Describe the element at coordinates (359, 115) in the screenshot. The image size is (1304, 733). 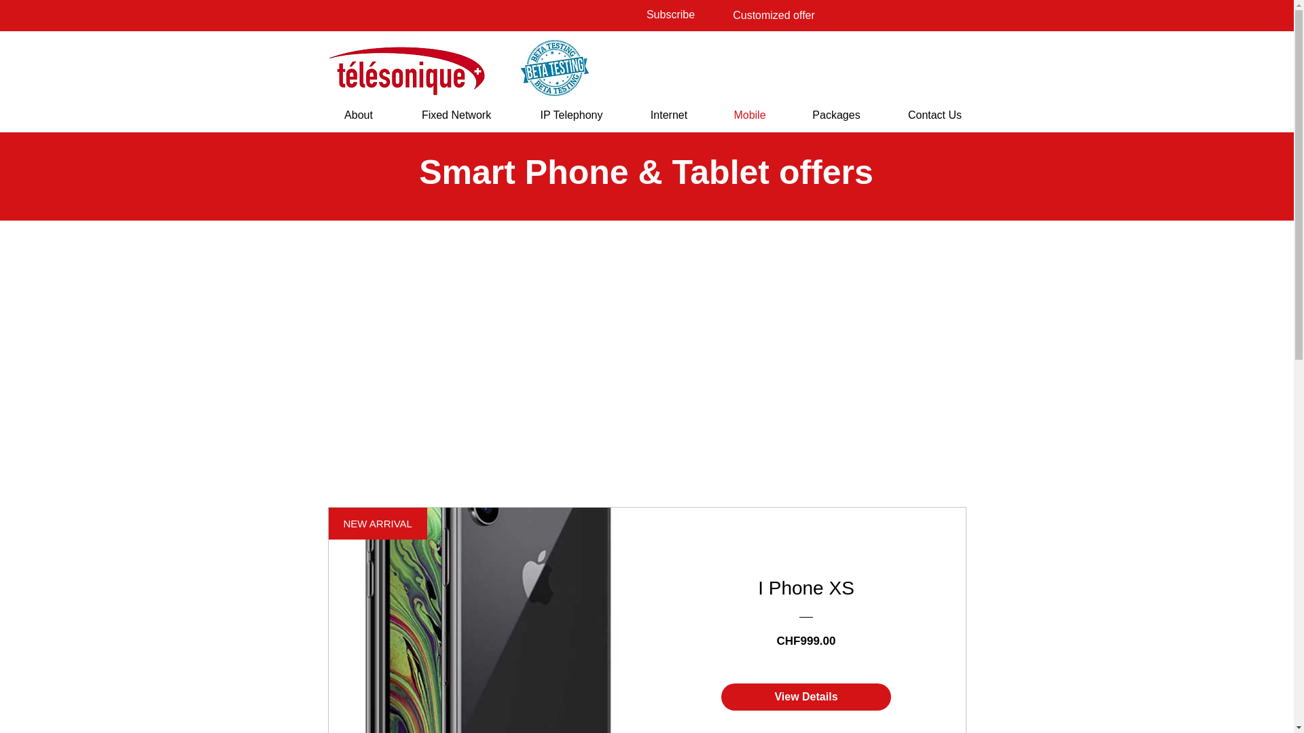
I see `About` at that location.